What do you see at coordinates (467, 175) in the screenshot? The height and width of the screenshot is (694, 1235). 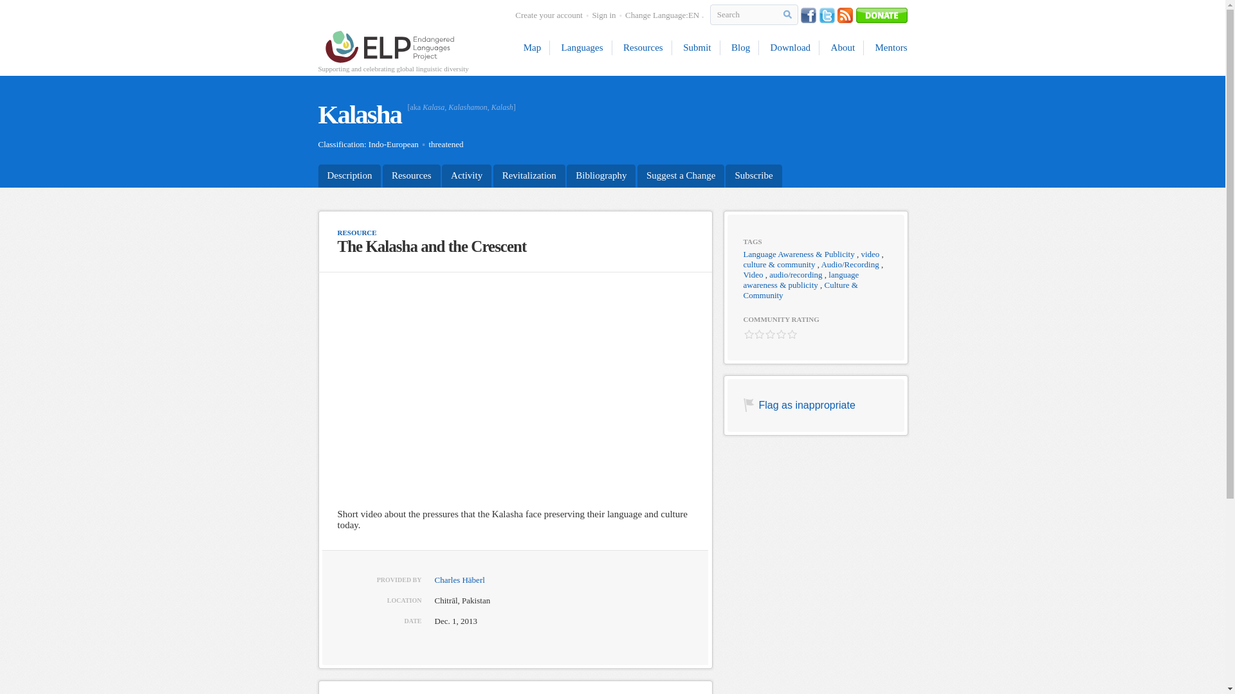 I see `Activity` at bounding box center [467, 175].